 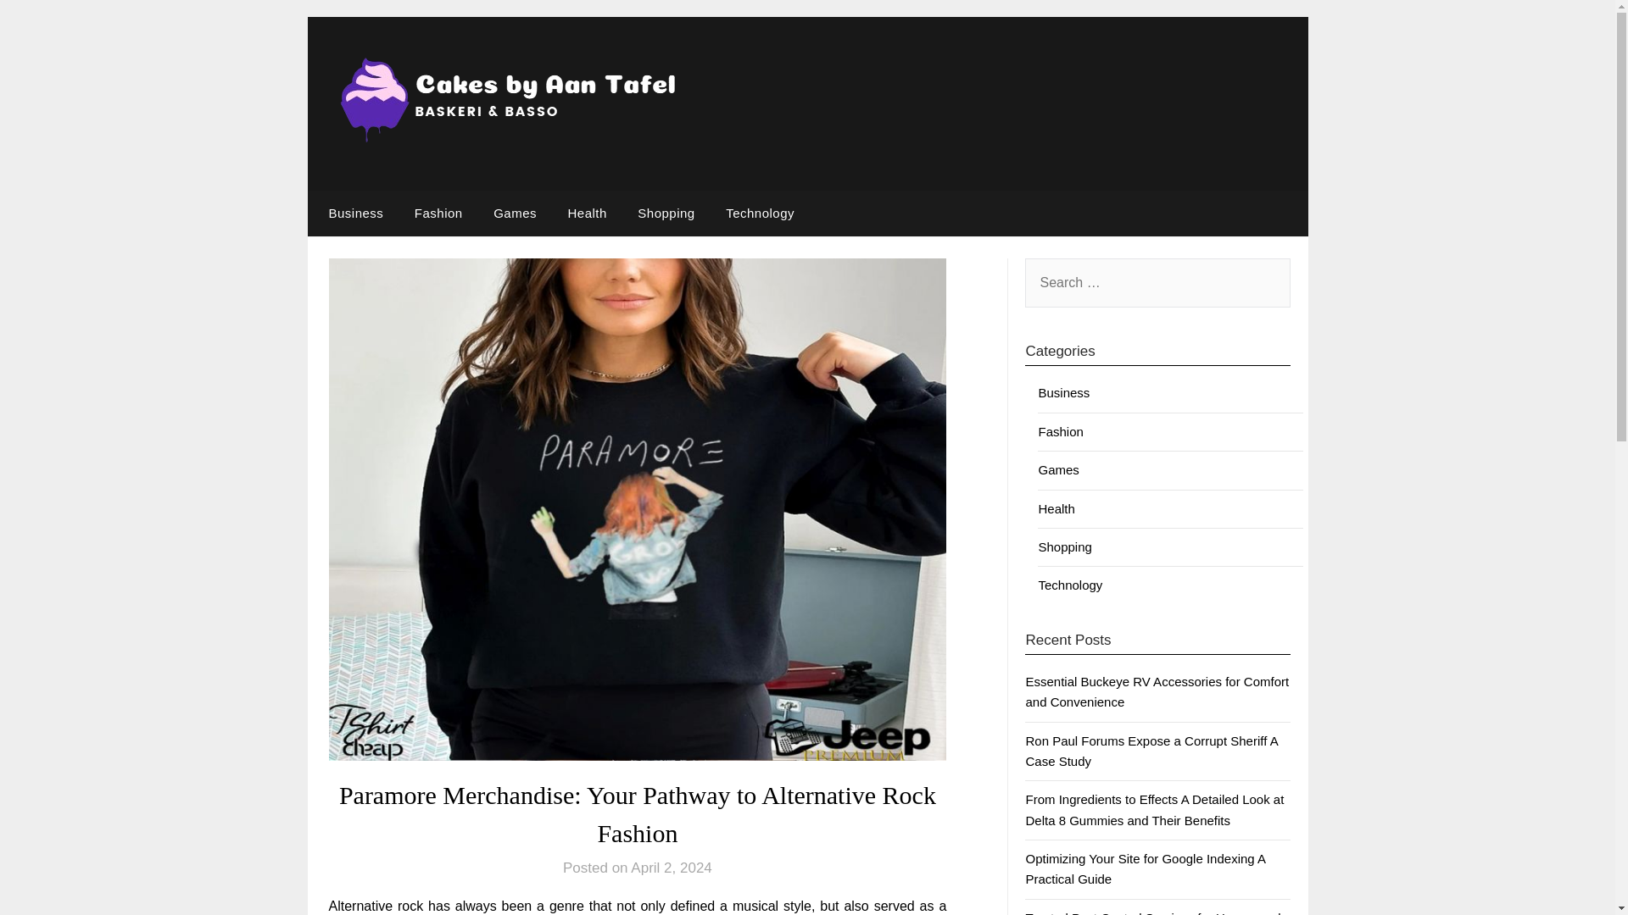 What do you see at coordinates (760, 213) in the screenshot?
I see `Technology` at bounding box center [760, 213].